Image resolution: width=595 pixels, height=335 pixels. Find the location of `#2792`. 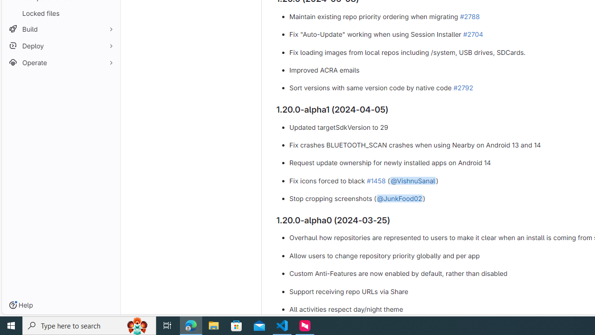

#2792 is located at coordinates (463, 88).